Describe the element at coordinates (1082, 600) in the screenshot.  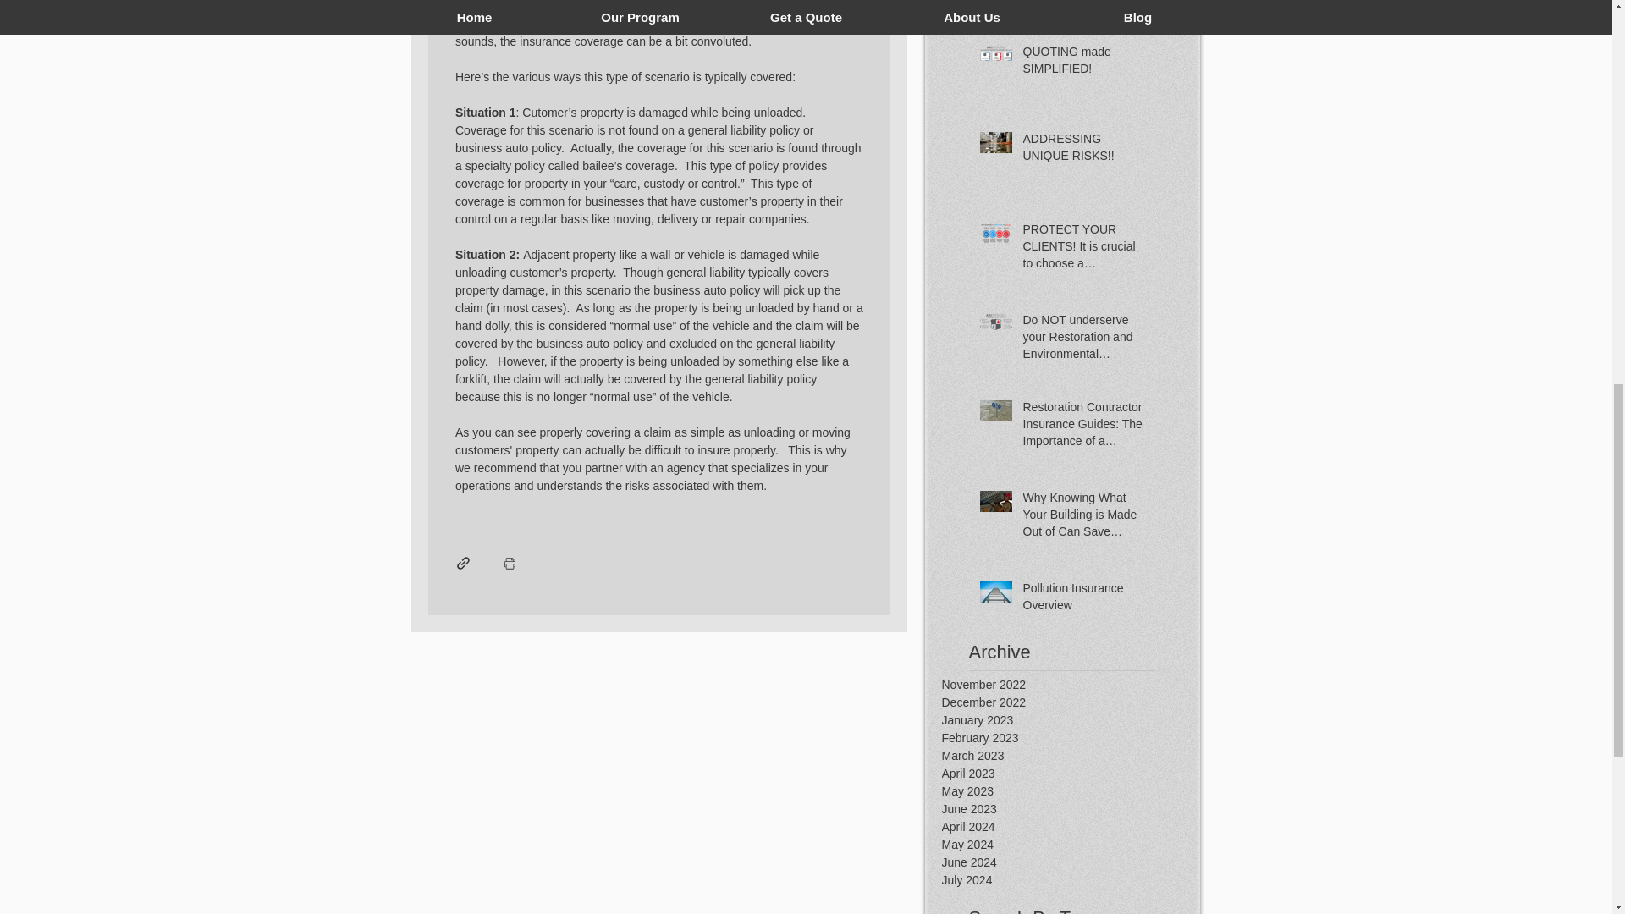
I see `Pollution Insurance Overview` at that location.